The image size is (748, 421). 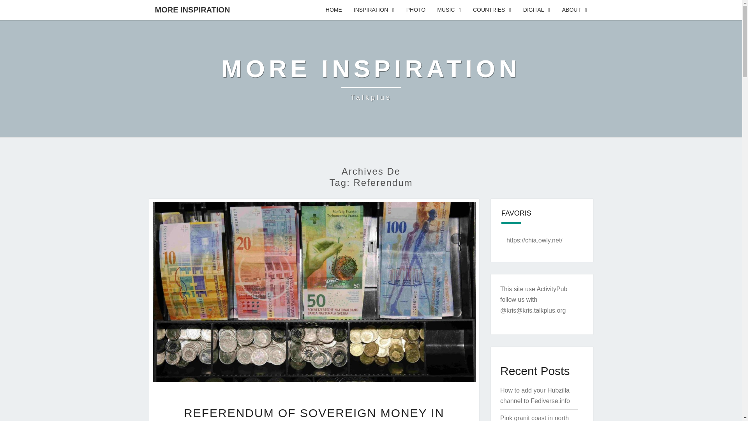 I want to click on REFERENDUM OF SOVEREIGN MONEY IN SWITZERLAND, so click(x=314, y=414).